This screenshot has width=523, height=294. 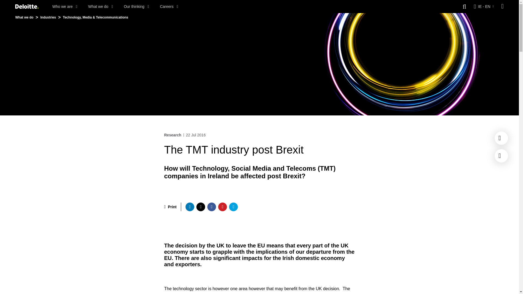 I want to click on share via..., so click(x=233, y=207).